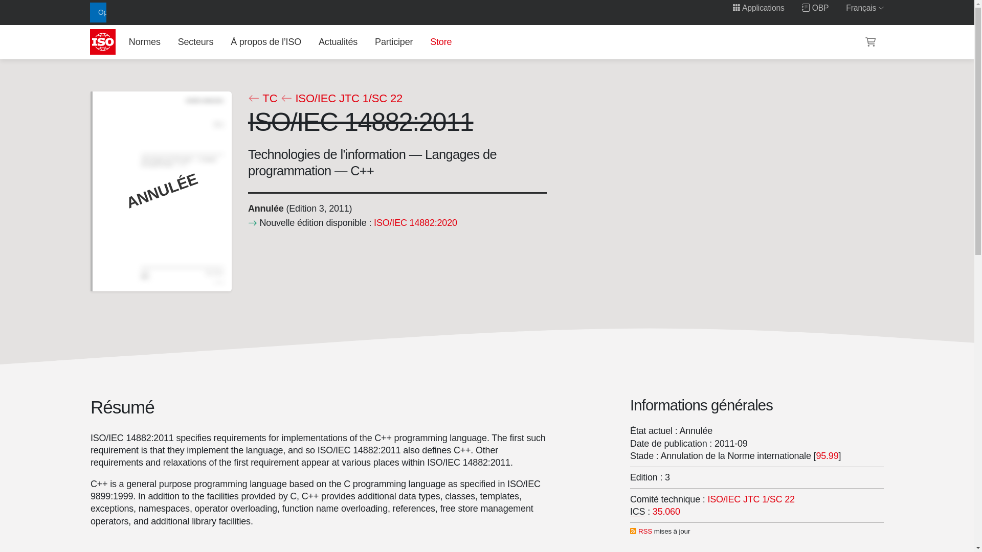 Image resolution: width=982 pixels, height=552 pixels. I want to click on Secteurs, so click(195, 41).